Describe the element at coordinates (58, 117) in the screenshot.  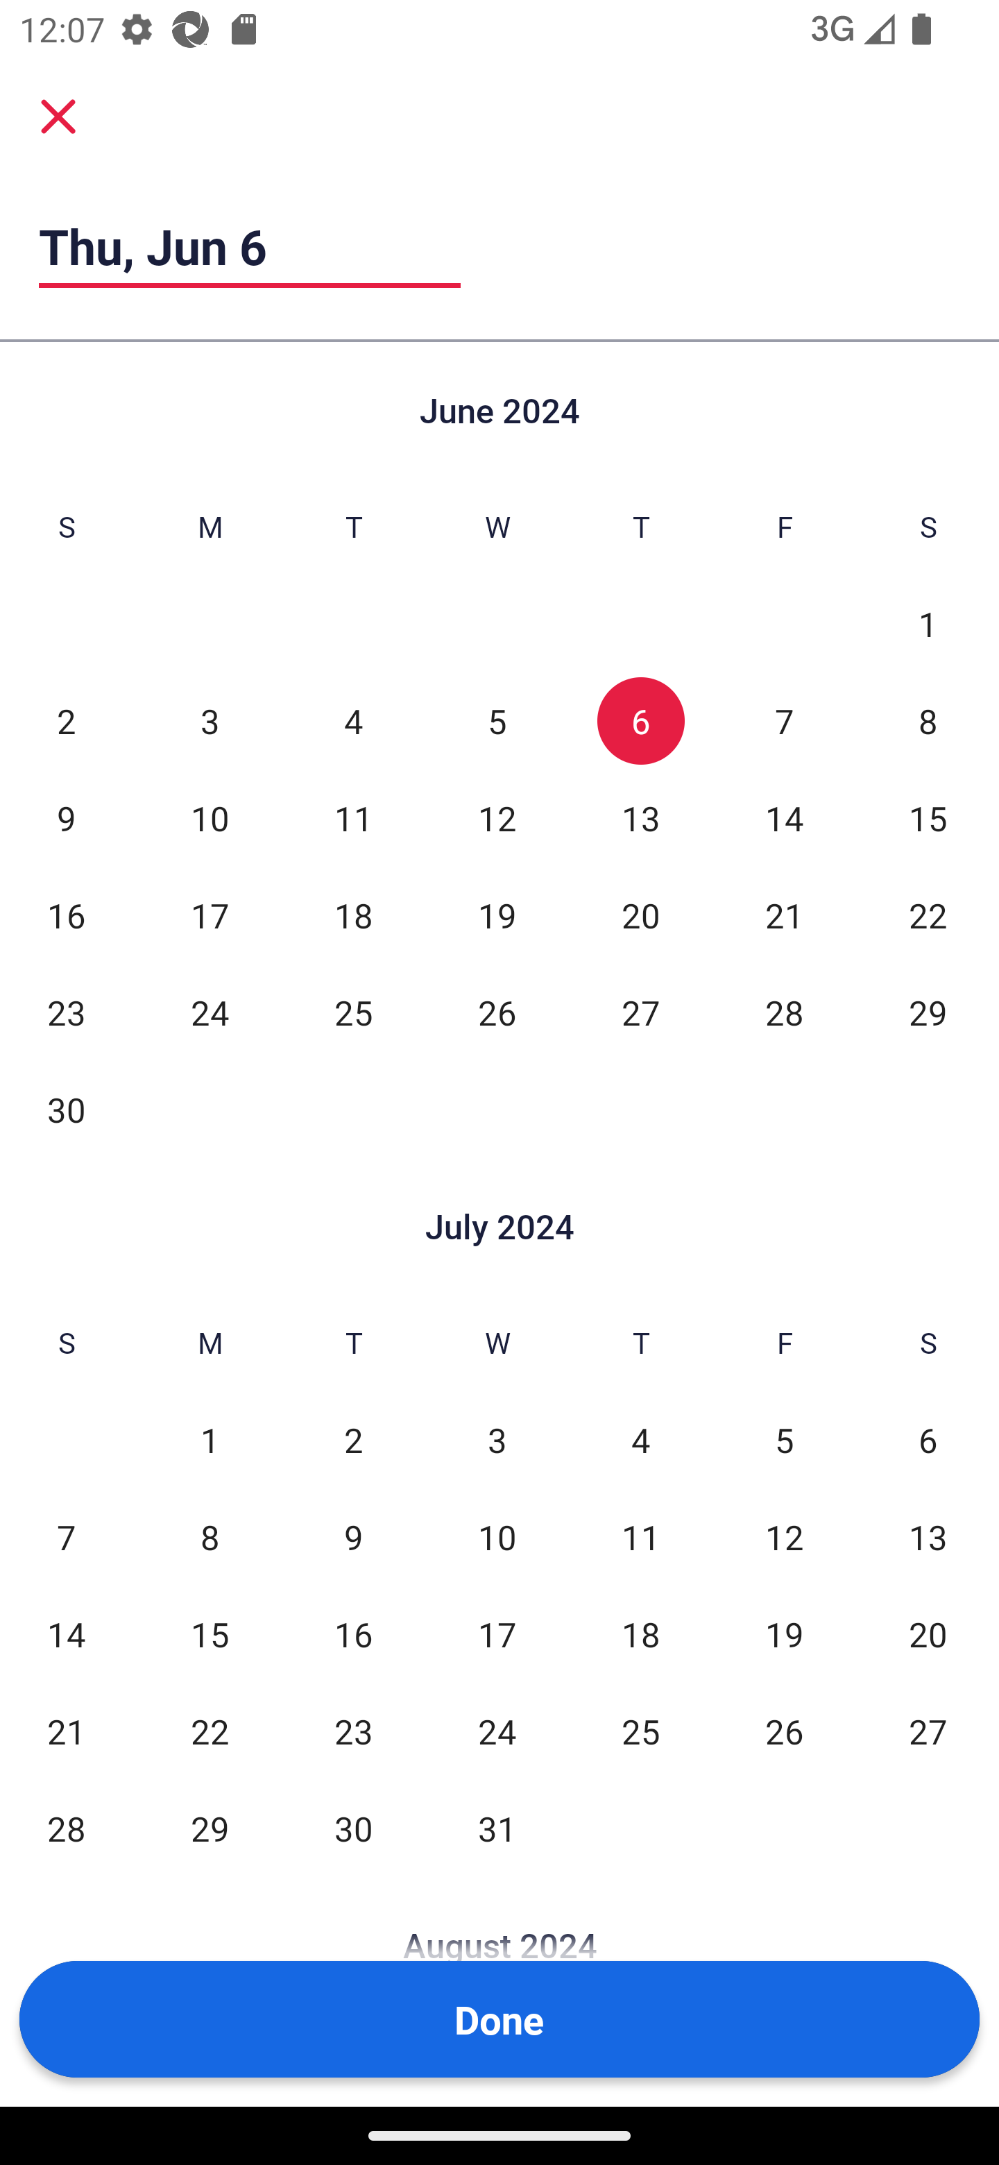
I see `Cancel` at that location.